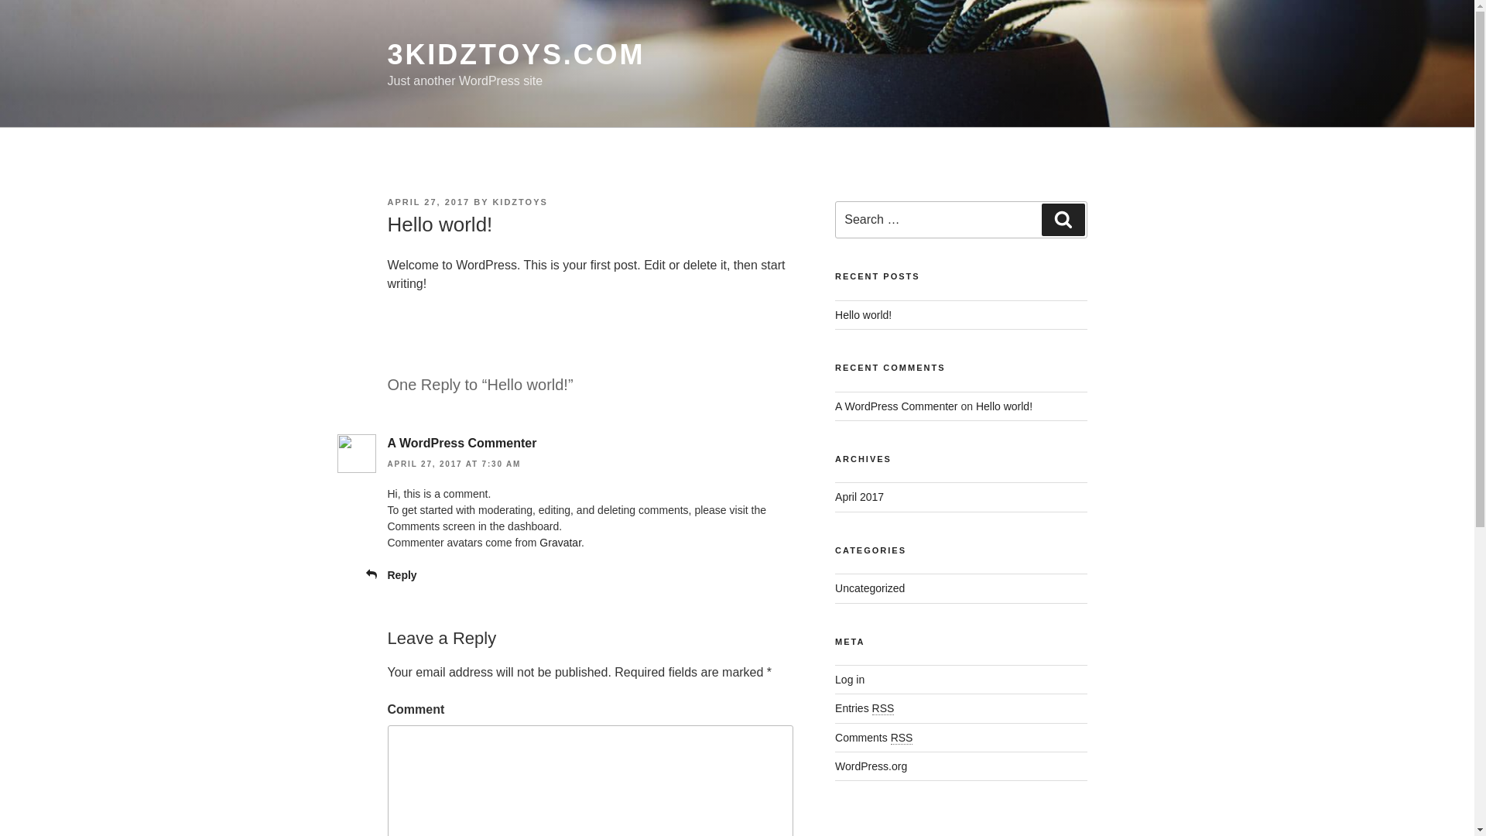 The image size is (1486, 836). I want to click on Uncategorized, so click(870, 588).